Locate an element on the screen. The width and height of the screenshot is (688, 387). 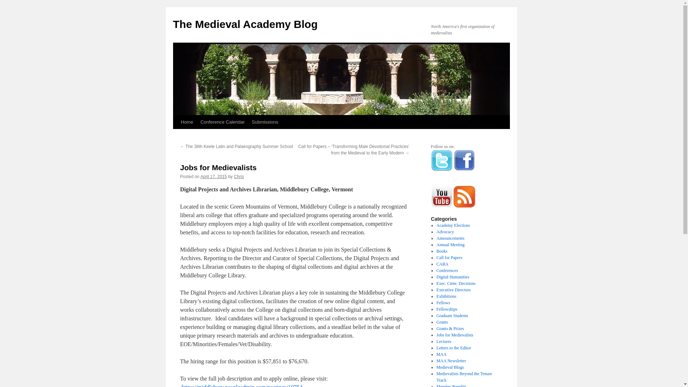
Conferences is located at coordinates (447, 271).